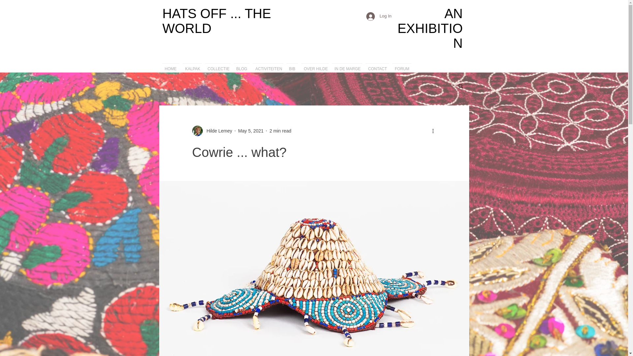 Image resolution: width=633 pixels, height=356 pixels. Describe the element at coordinates (315, 66) in the screenshot. I see `OVER HILDE` at that location.